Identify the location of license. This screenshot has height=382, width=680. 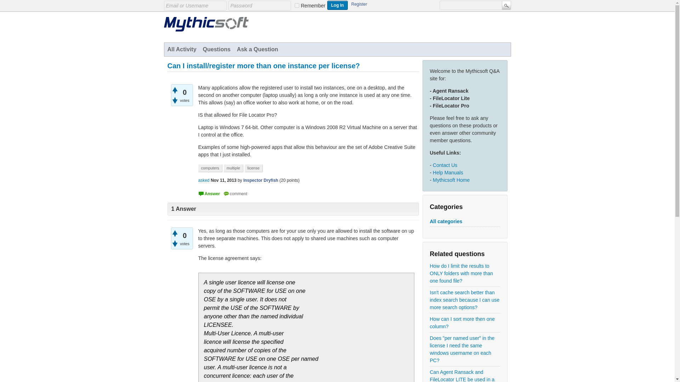
(254, 168).